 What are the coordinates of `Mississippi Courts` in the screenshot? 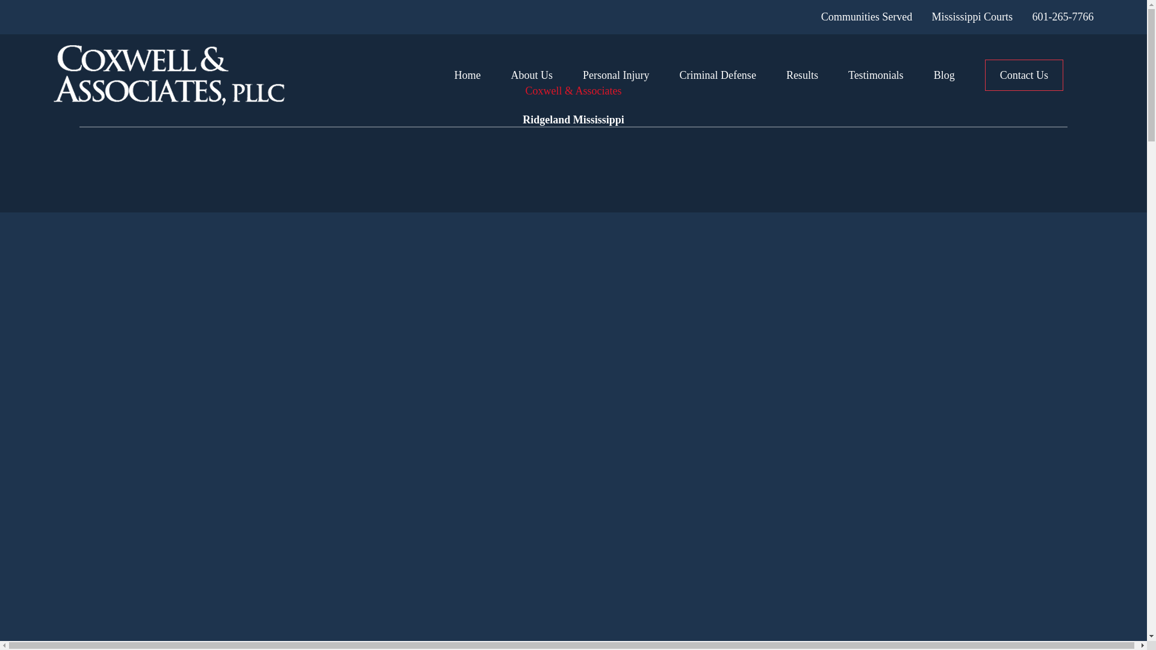 It's located at (972, 17).